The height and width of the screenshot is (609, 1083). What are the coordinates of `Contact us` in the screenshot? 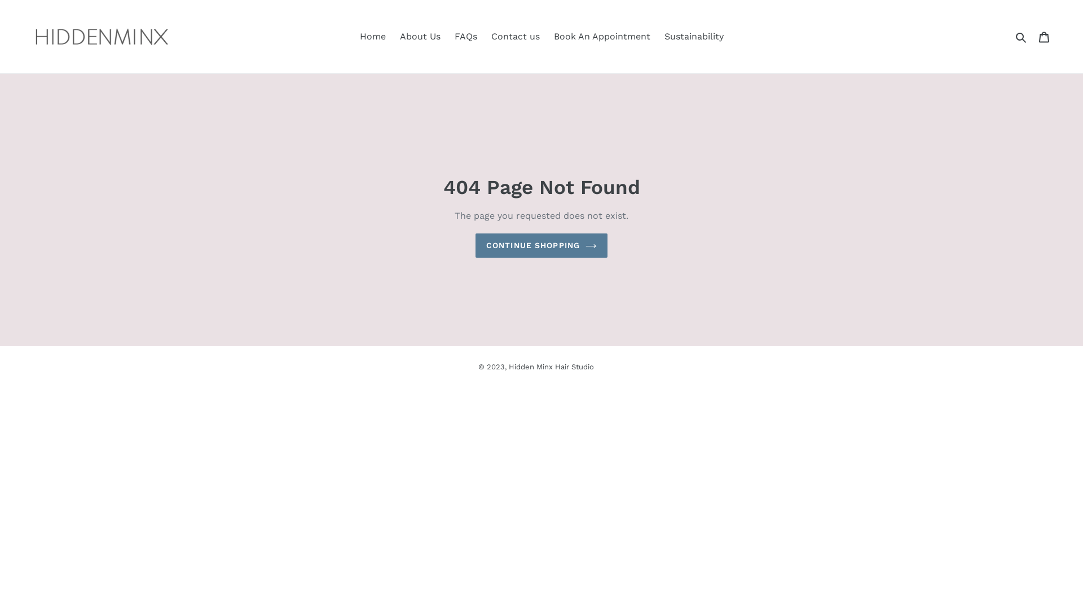 It's located at (515, 37).